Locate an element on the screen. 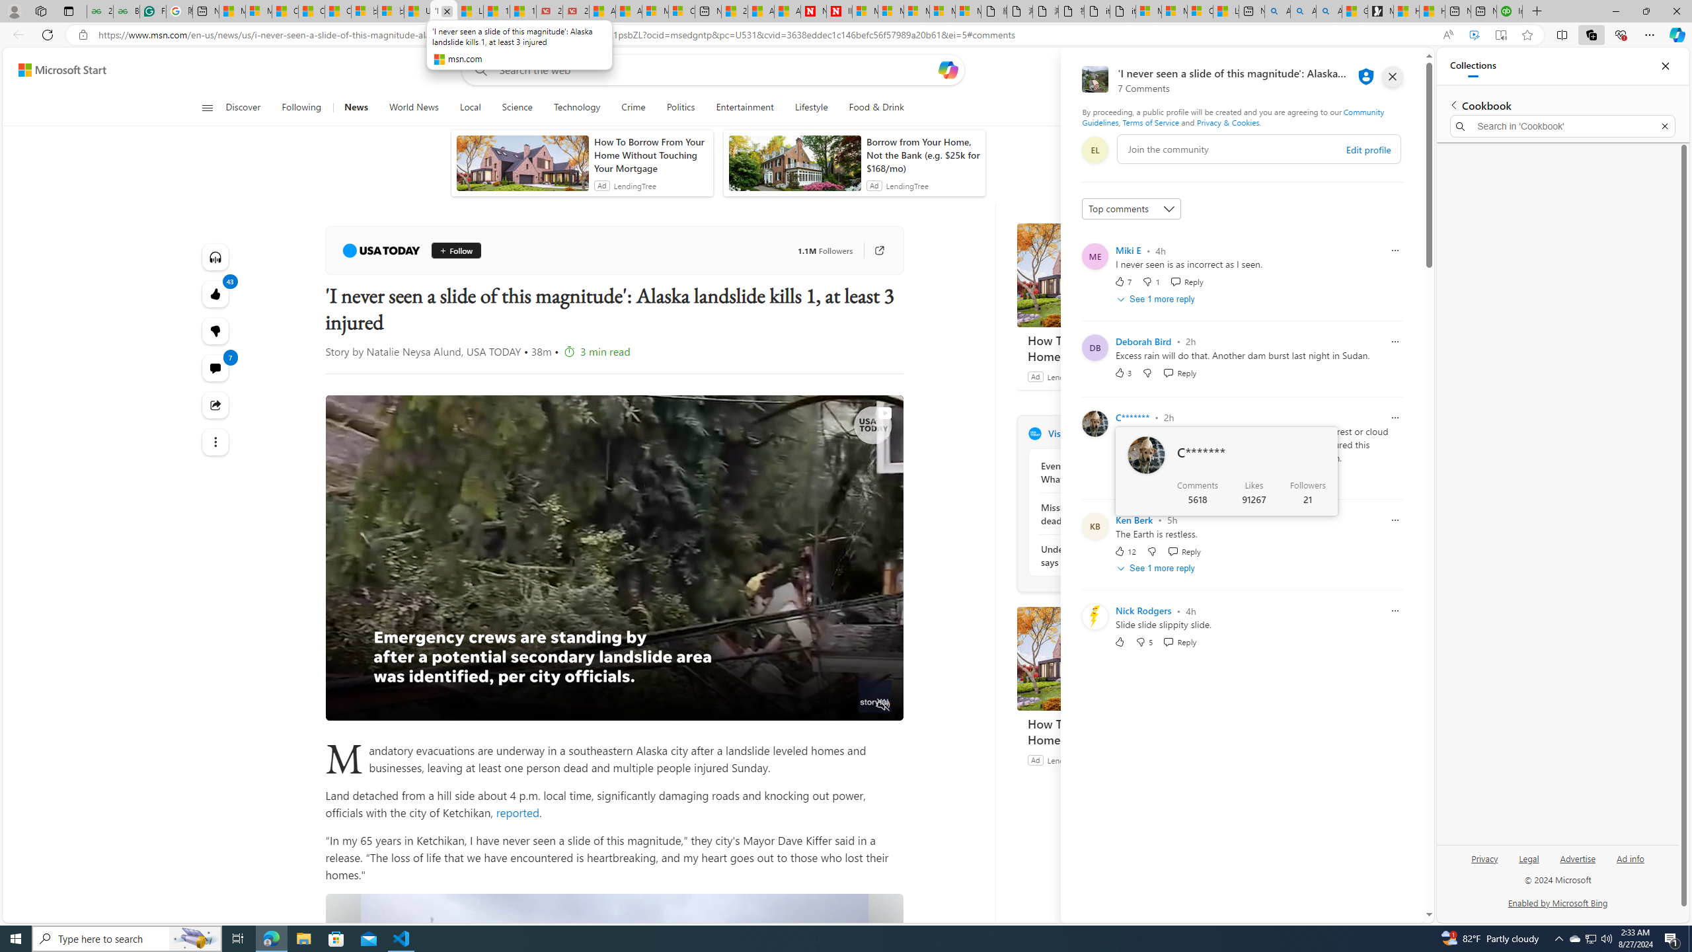 Image resolution: width=1692 pixels, height=952 pixels. USA TODAY - MSN is located at coordinates (418, 11).